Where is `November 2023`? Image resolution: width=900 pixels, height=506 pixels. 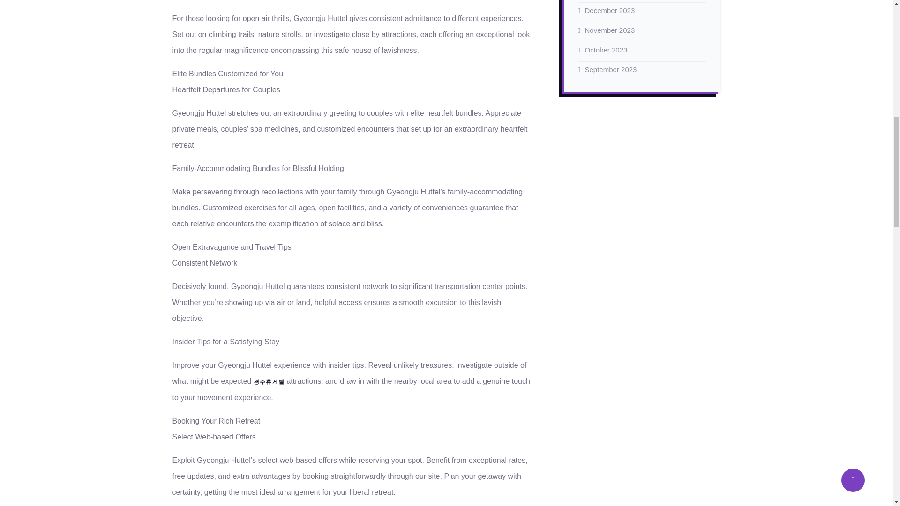
November 2023 is located at coordinates (610, 30).